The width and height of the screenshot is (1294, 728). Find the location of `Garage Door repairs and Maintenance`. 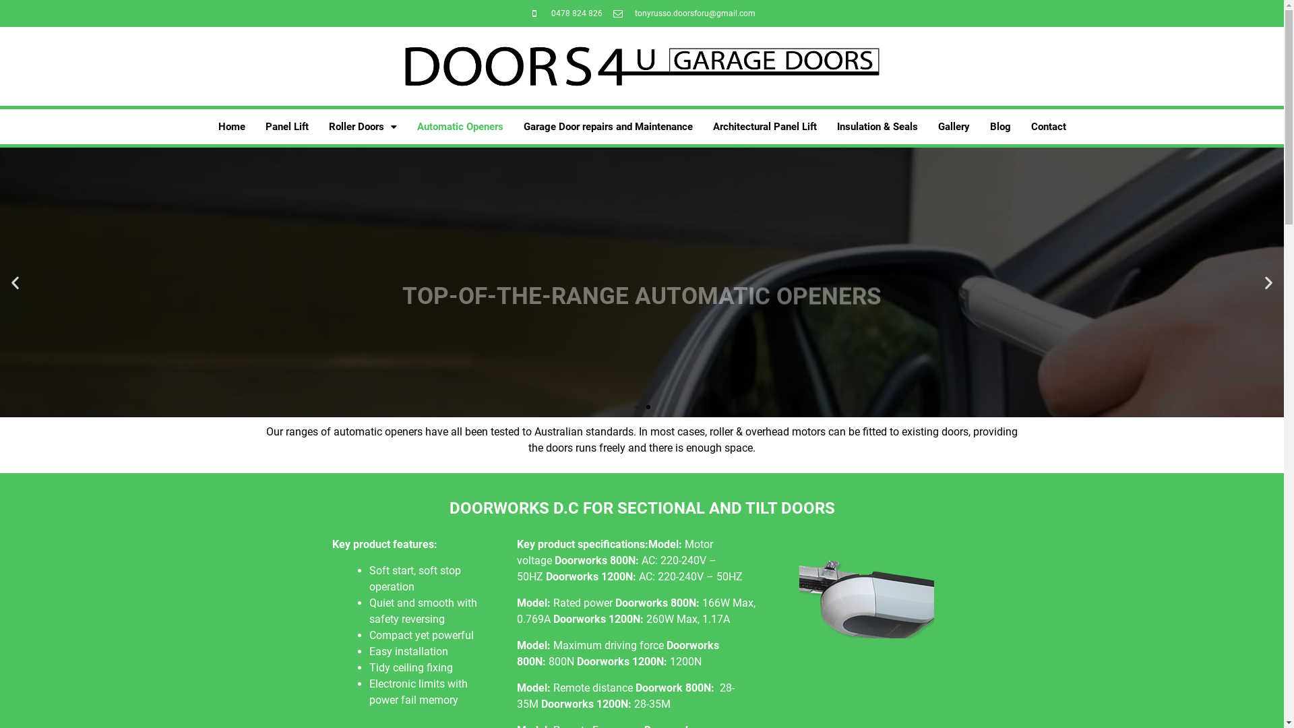

Garage Door repairs and Maintenance is located at coordinates (608, 127).